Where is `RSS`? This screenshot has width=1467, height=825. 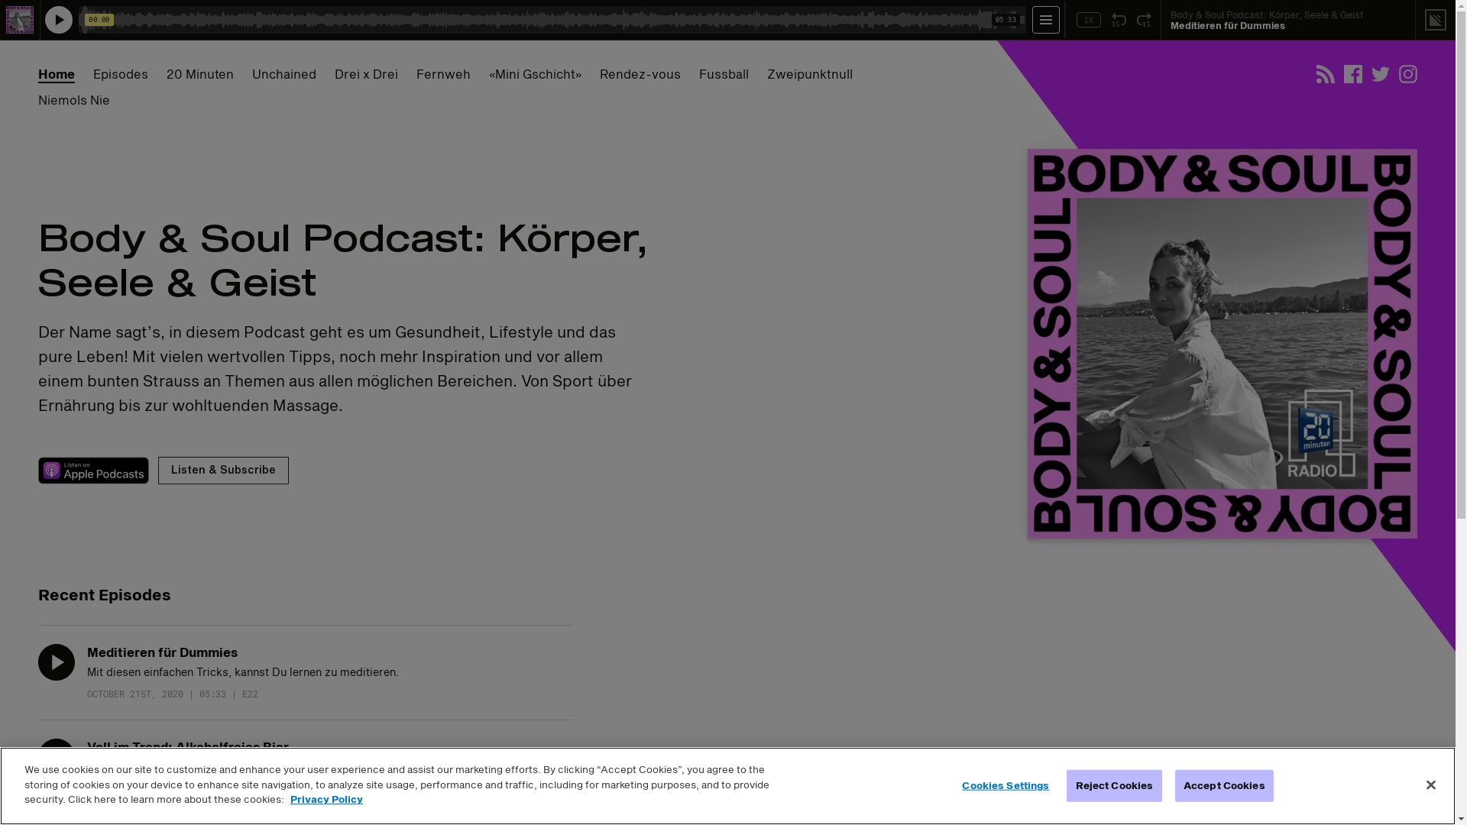 RSS is located at coordinates (1326, 74).